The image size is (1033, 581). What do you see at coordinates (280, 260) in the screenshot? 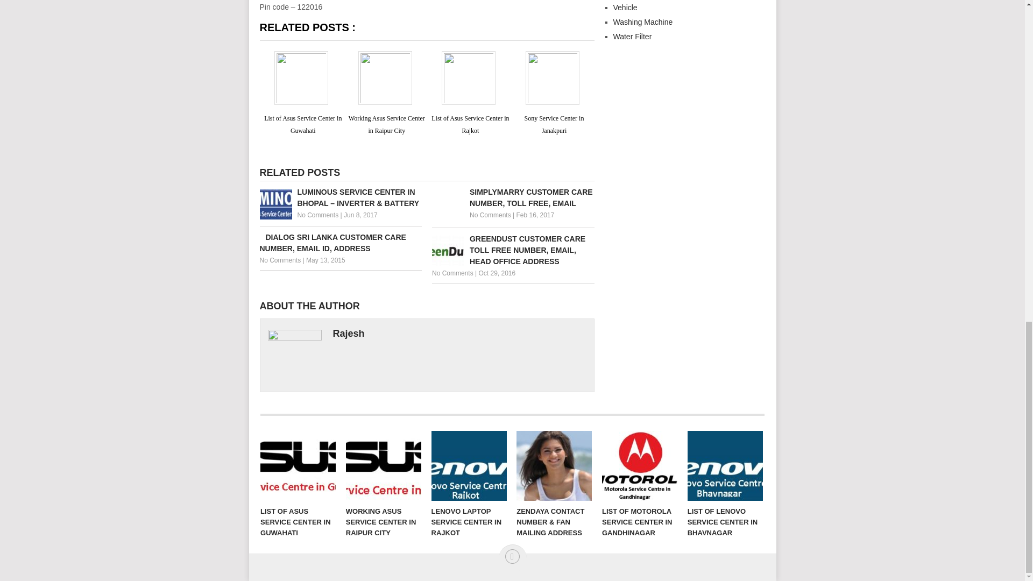
I see `No Comments` at bounding box center [280, 260].